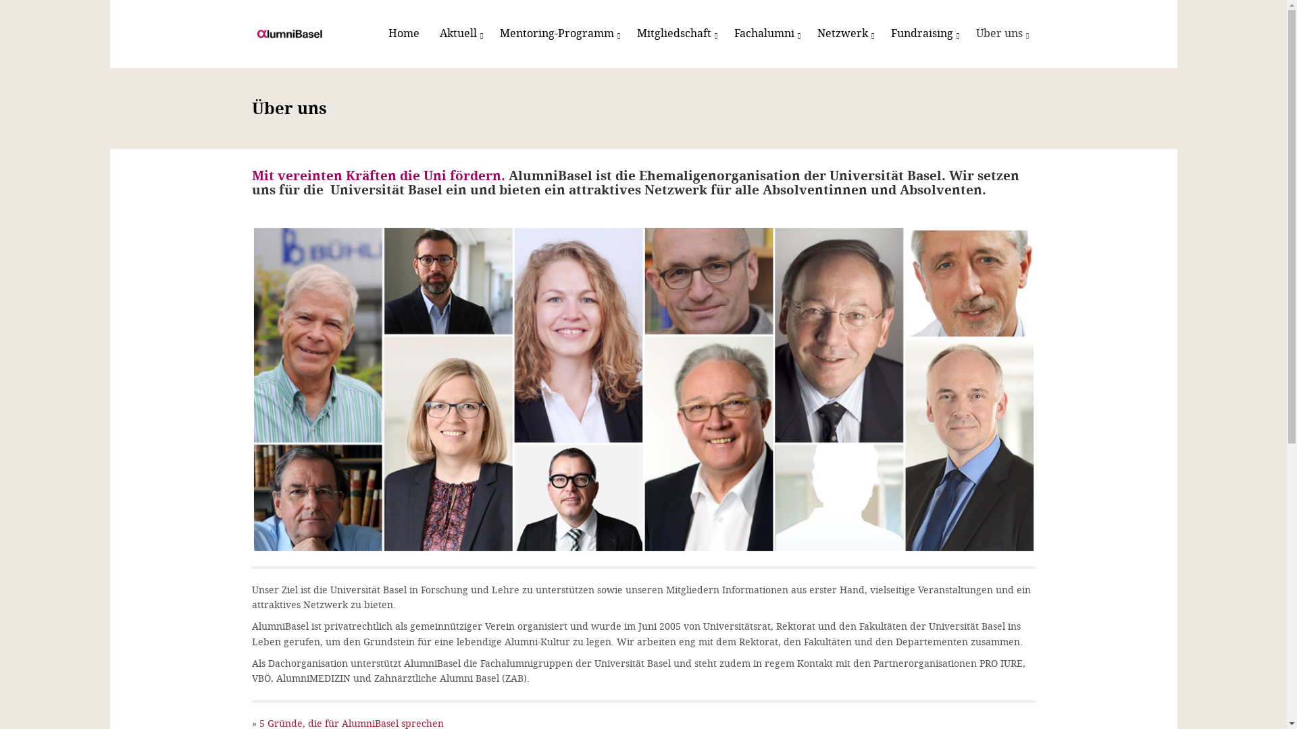  What do you see at coordinates (296, 34) in the screenshot?
I see `Home` at bounding box center [296, 34].